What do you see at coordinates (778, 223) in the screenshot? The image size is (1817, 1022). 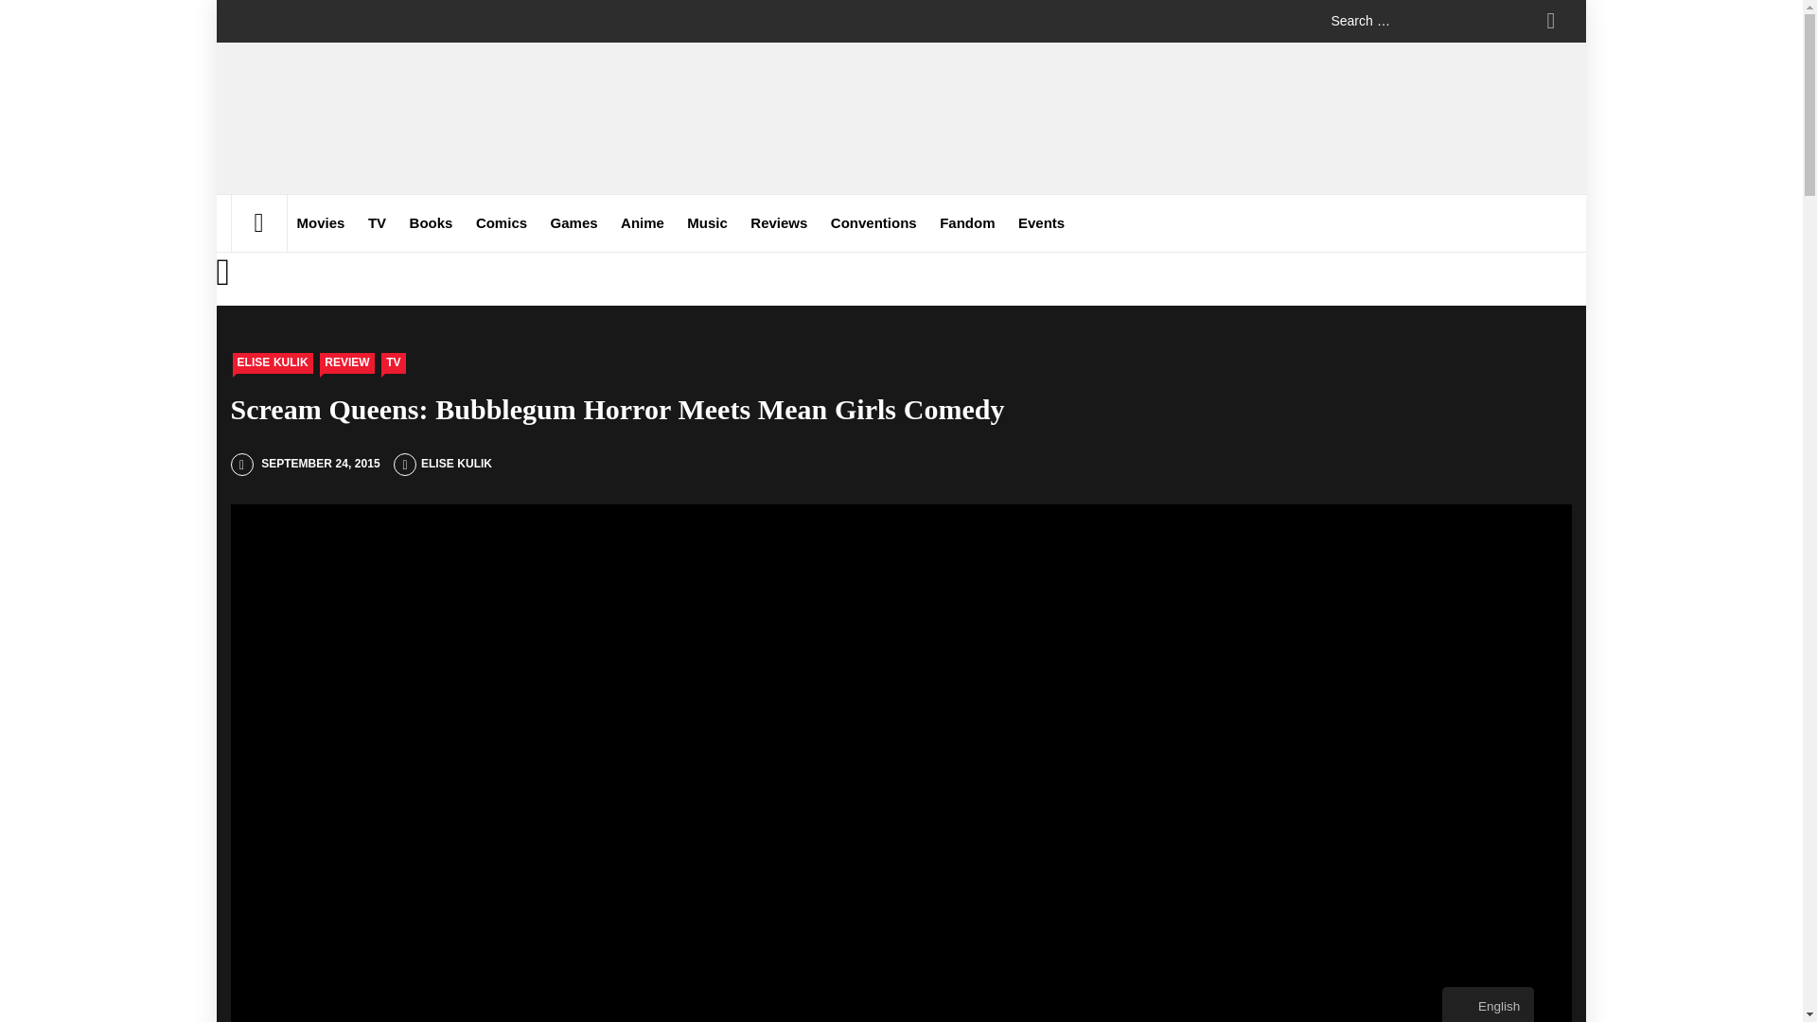 I see `Reviews` at bounding box center [778, 223].